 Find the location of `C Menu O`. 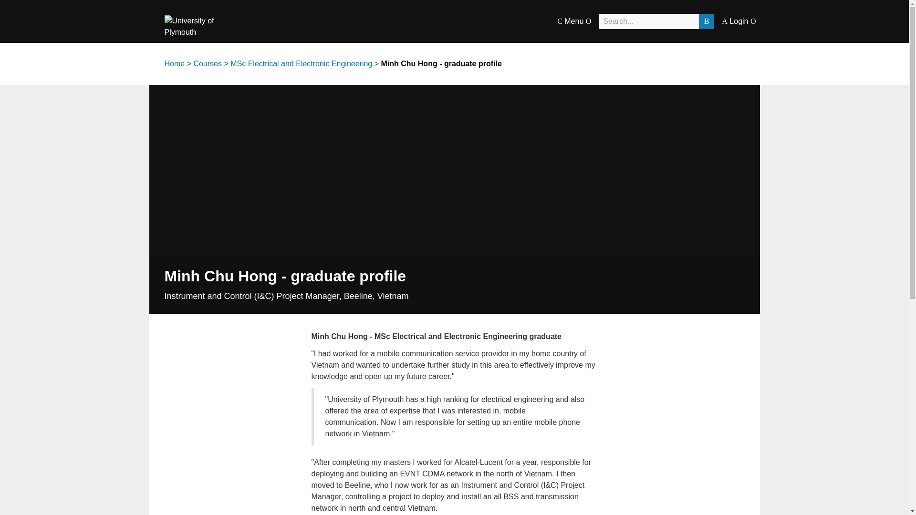

C Menu O is located at coordinates (573, 21).